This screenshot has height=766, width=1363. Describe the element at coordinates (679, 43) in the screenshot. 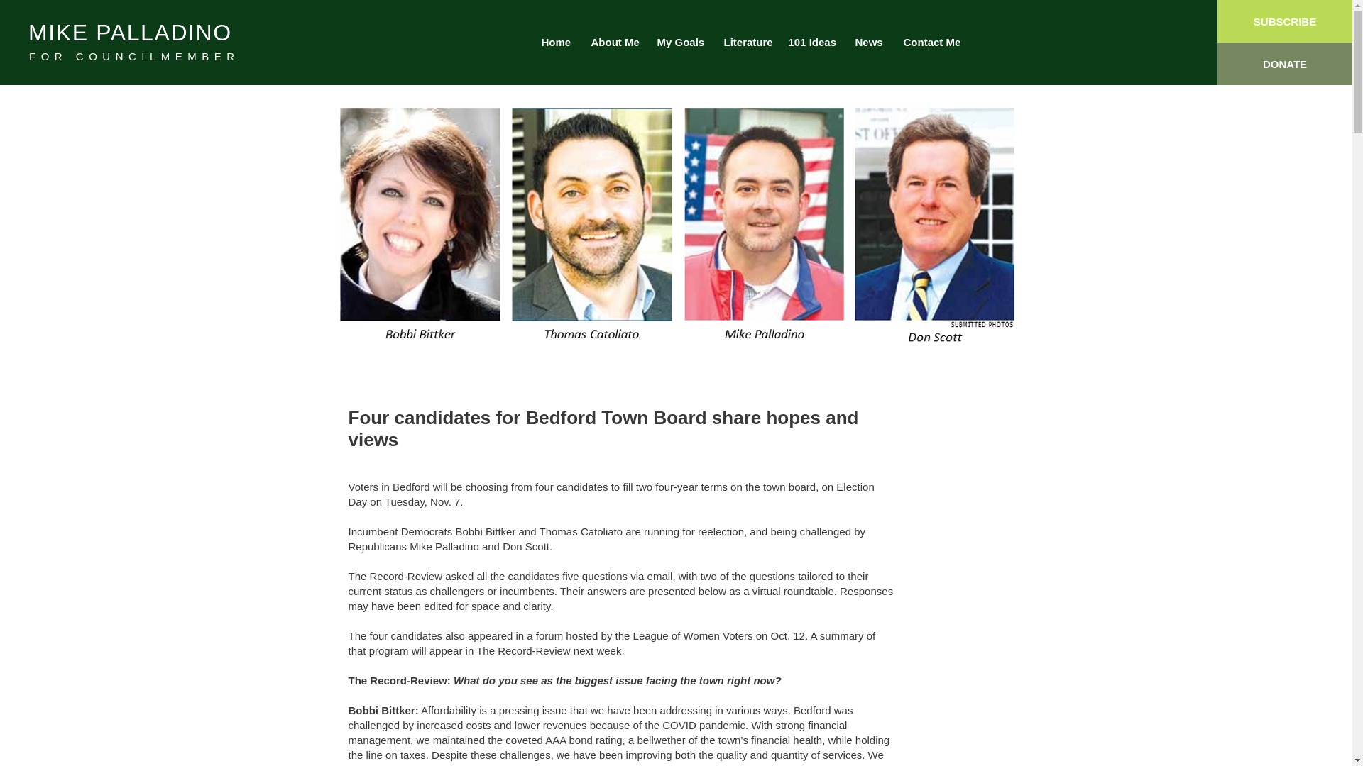

I see `My Goals` at that location.